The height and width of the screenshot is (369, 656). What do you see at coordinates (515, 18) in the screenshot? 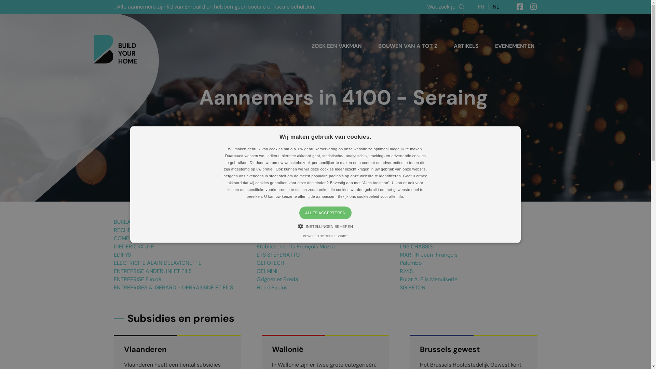
I see `Appliquer` at bounding box center [515, 18].